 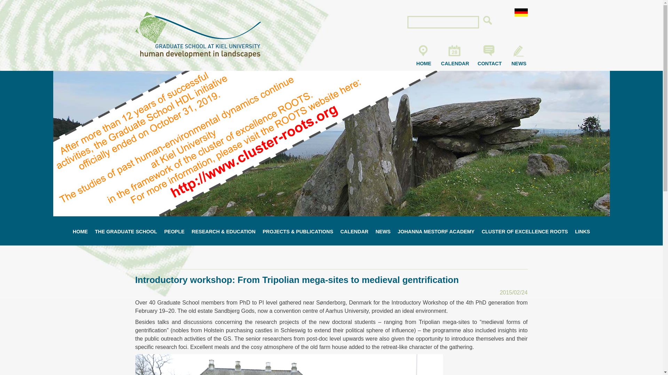 I want to click on Search, so click(x=488, y=22).